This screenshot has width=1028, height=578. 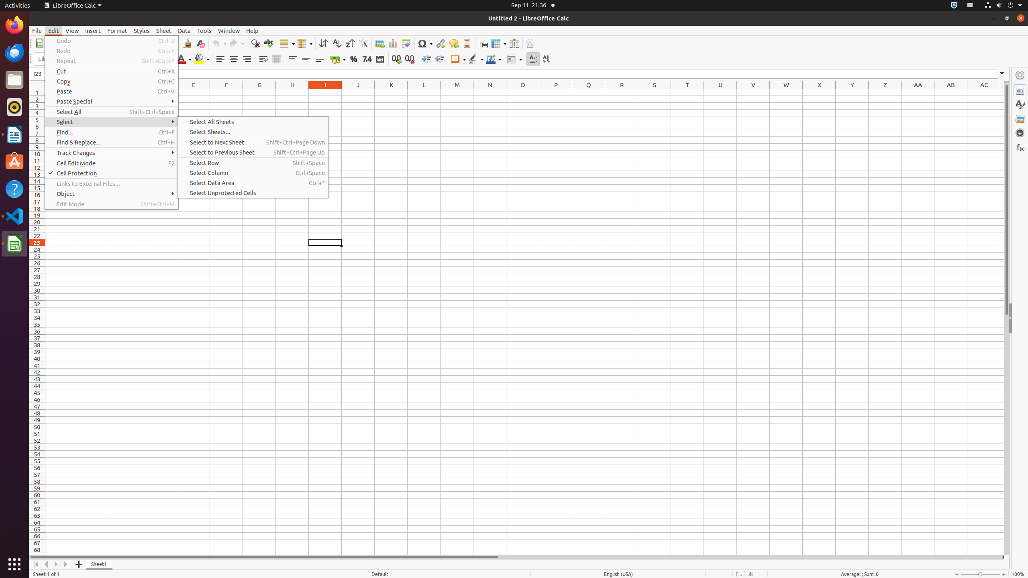 I want to click on K1, so click(x=391, y=92).